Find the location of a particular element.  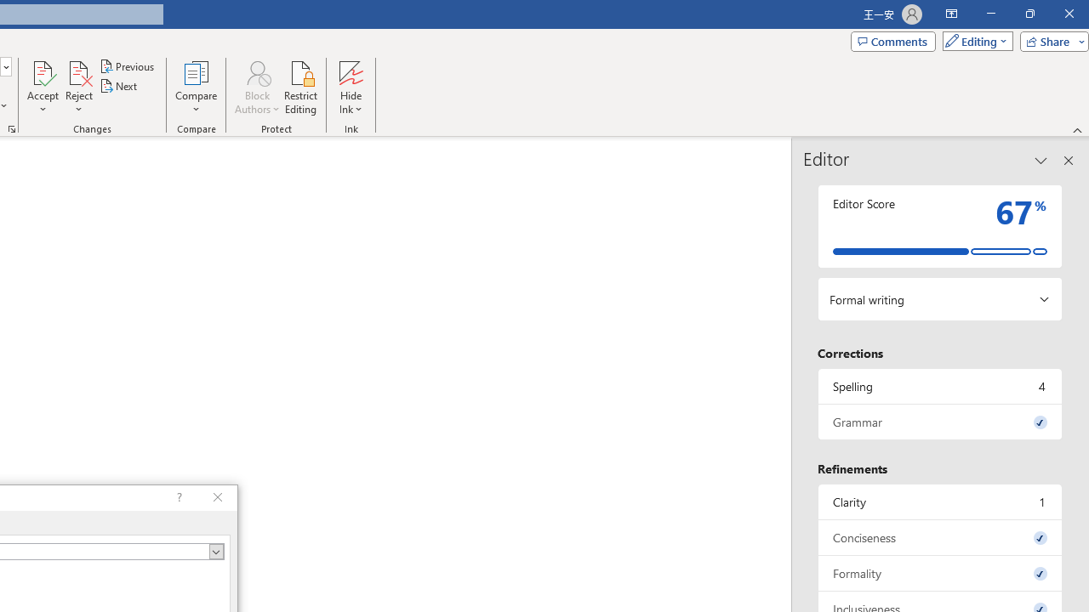

Accept and Move to Next is located at coordinates (43, 71).